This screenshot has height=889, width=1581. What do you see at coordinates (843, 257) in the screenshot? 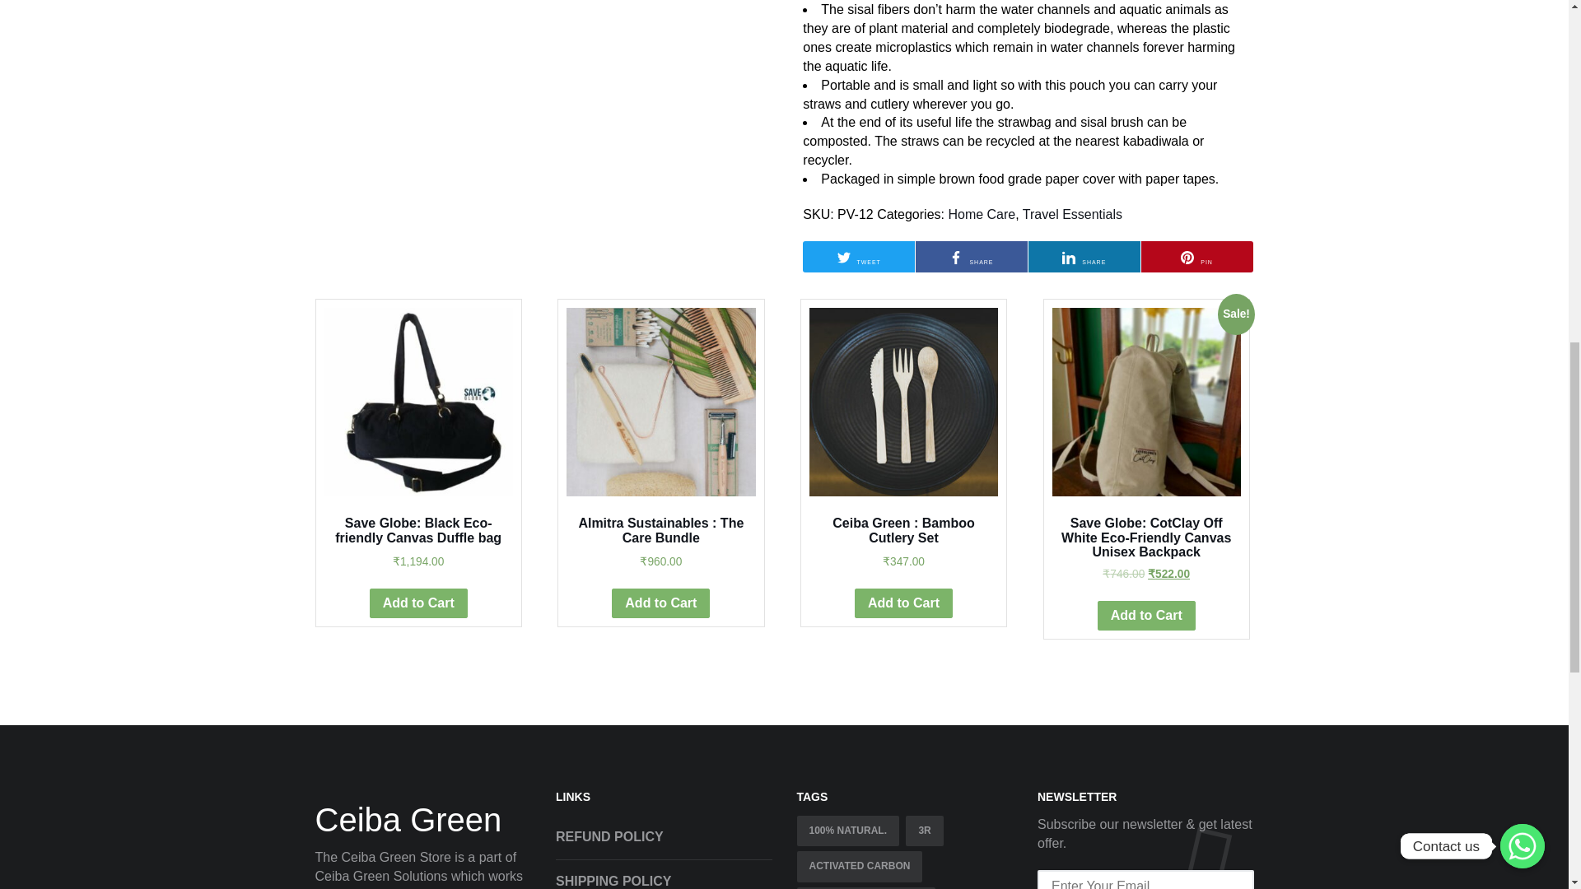
I see `TWITTER` at bounding box center [843, 257].